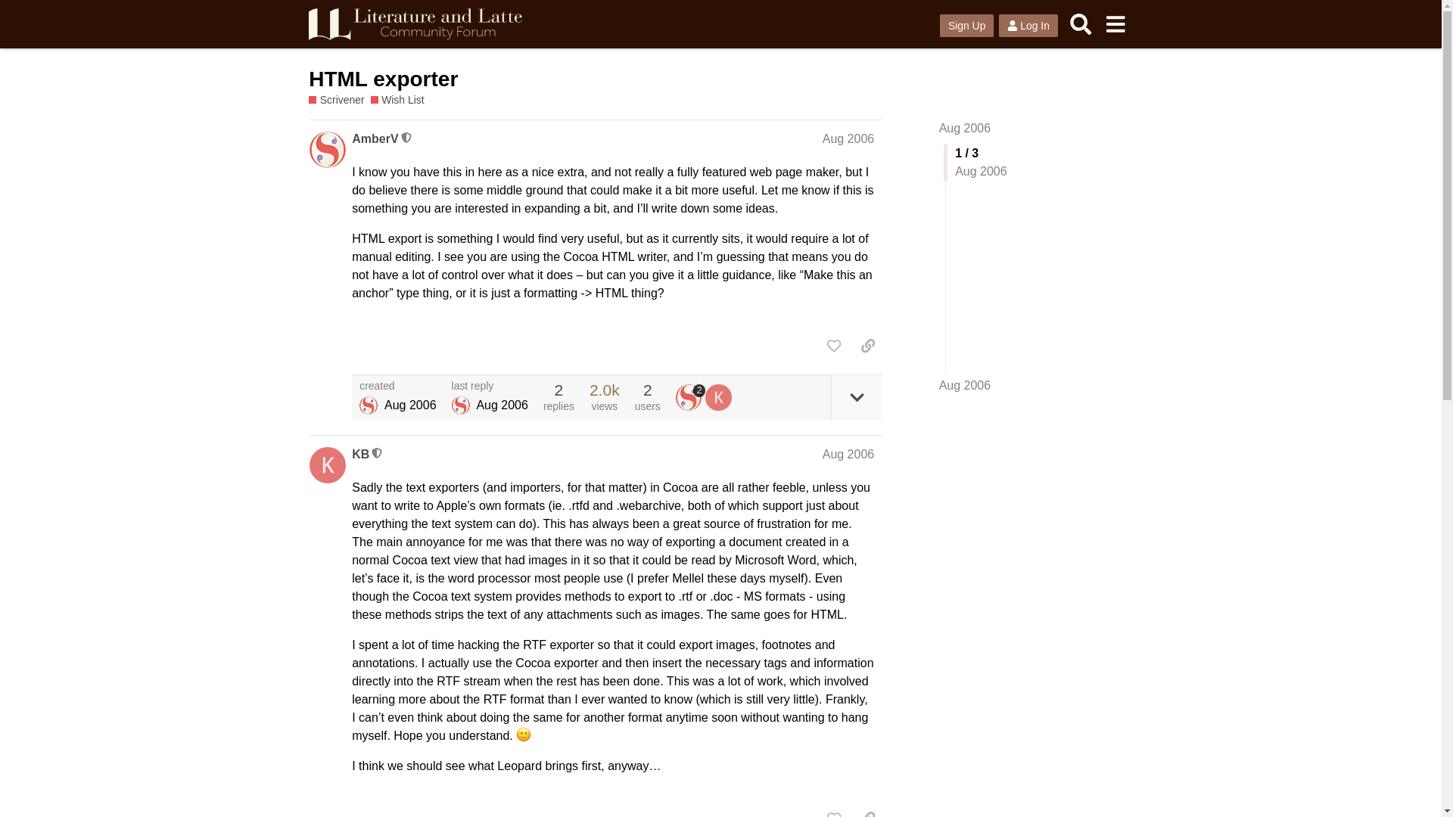 The width and height of the screenshot is (1453, 817). I want to click on 2, so click(690, 396).